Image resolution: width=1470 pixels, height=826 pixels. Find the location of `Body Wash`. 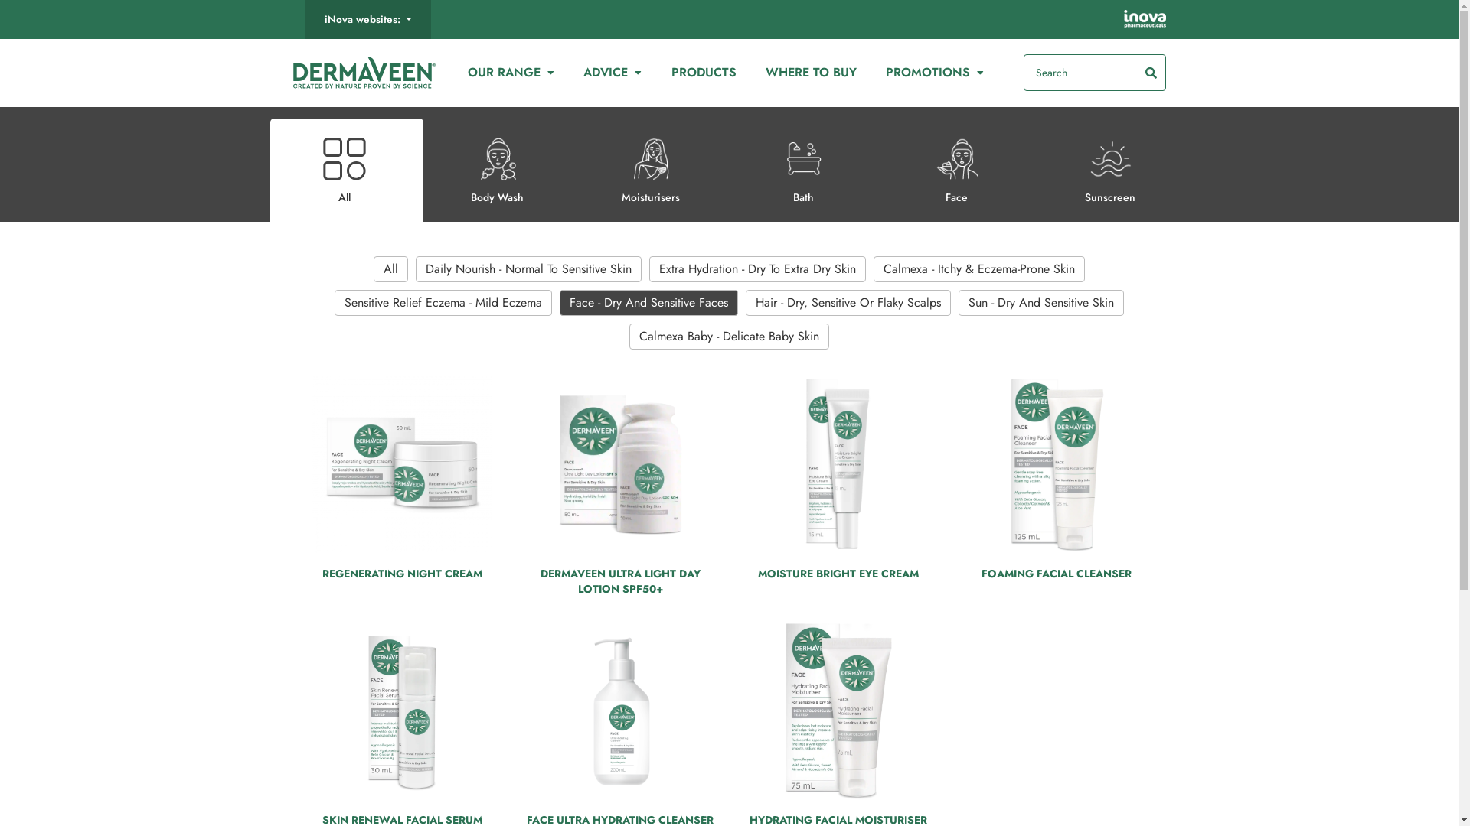

Body Wash is located at coordinates (497, 164).